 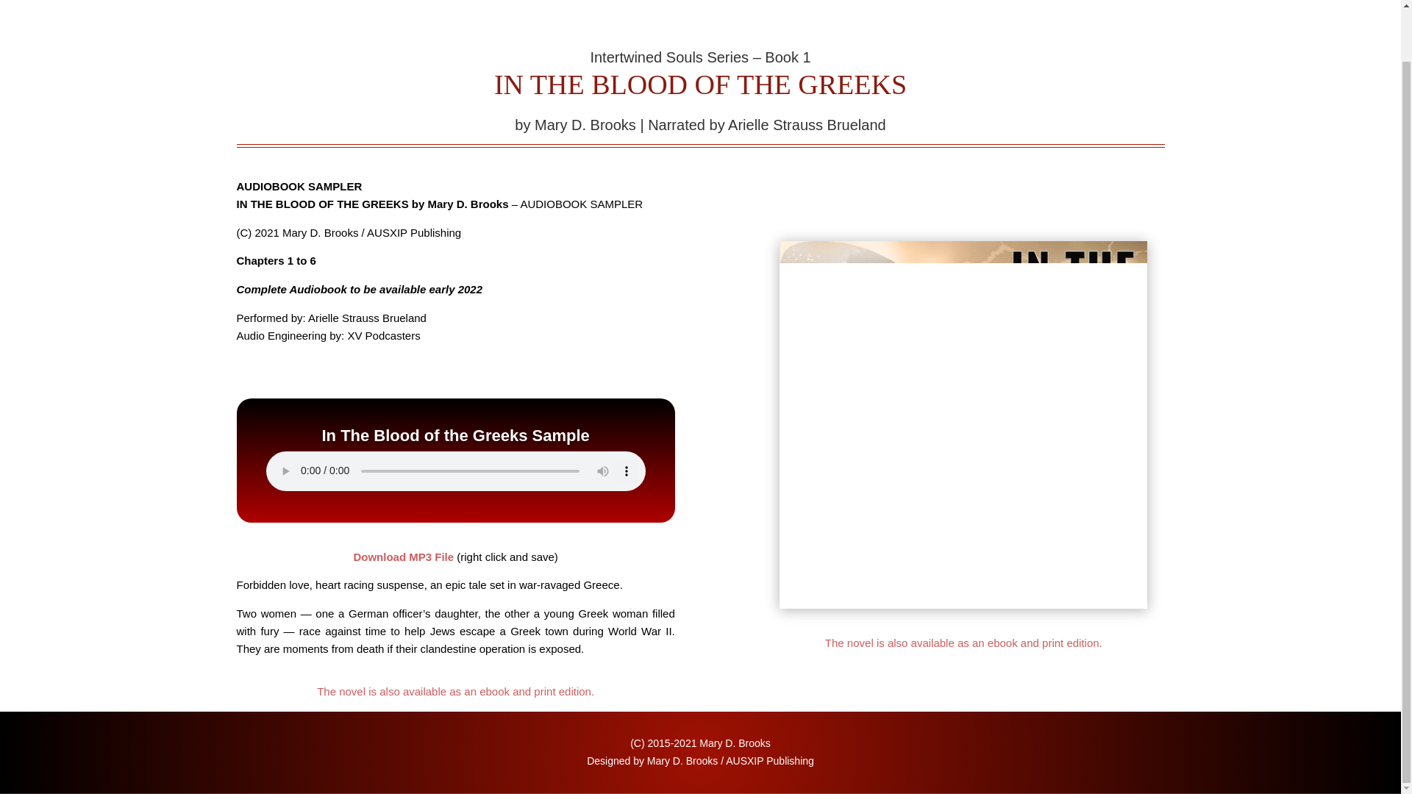 What do you see at coordinates (403, 557) in the screenshot?
I see `Download MP3 File` at bounding box center [403, 557].